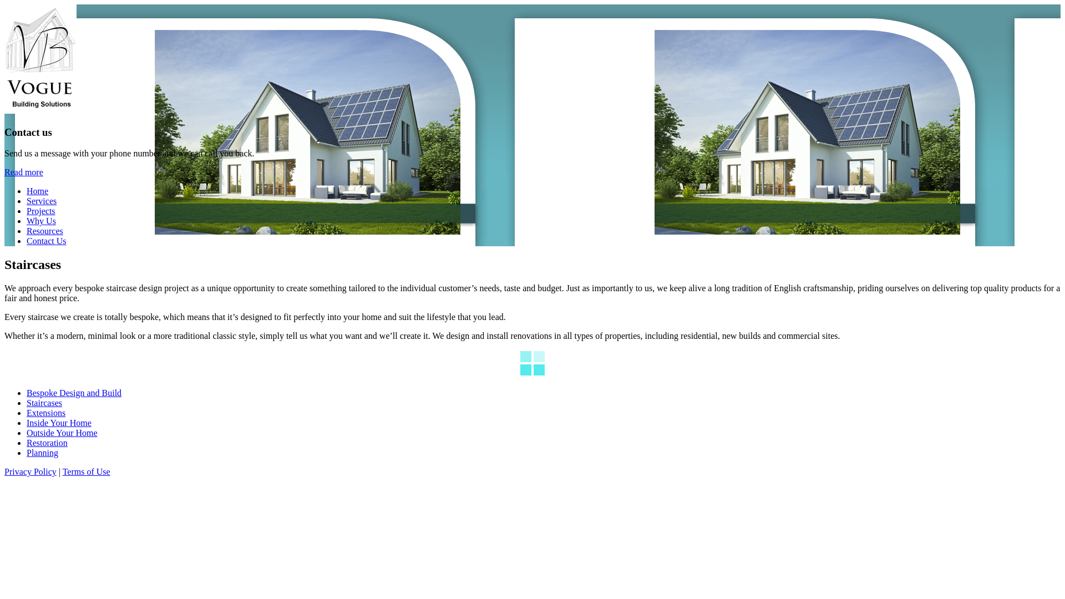 This screenshot has height=599, width=1065. I want to click on Privacy Policy, so click(31, 471).